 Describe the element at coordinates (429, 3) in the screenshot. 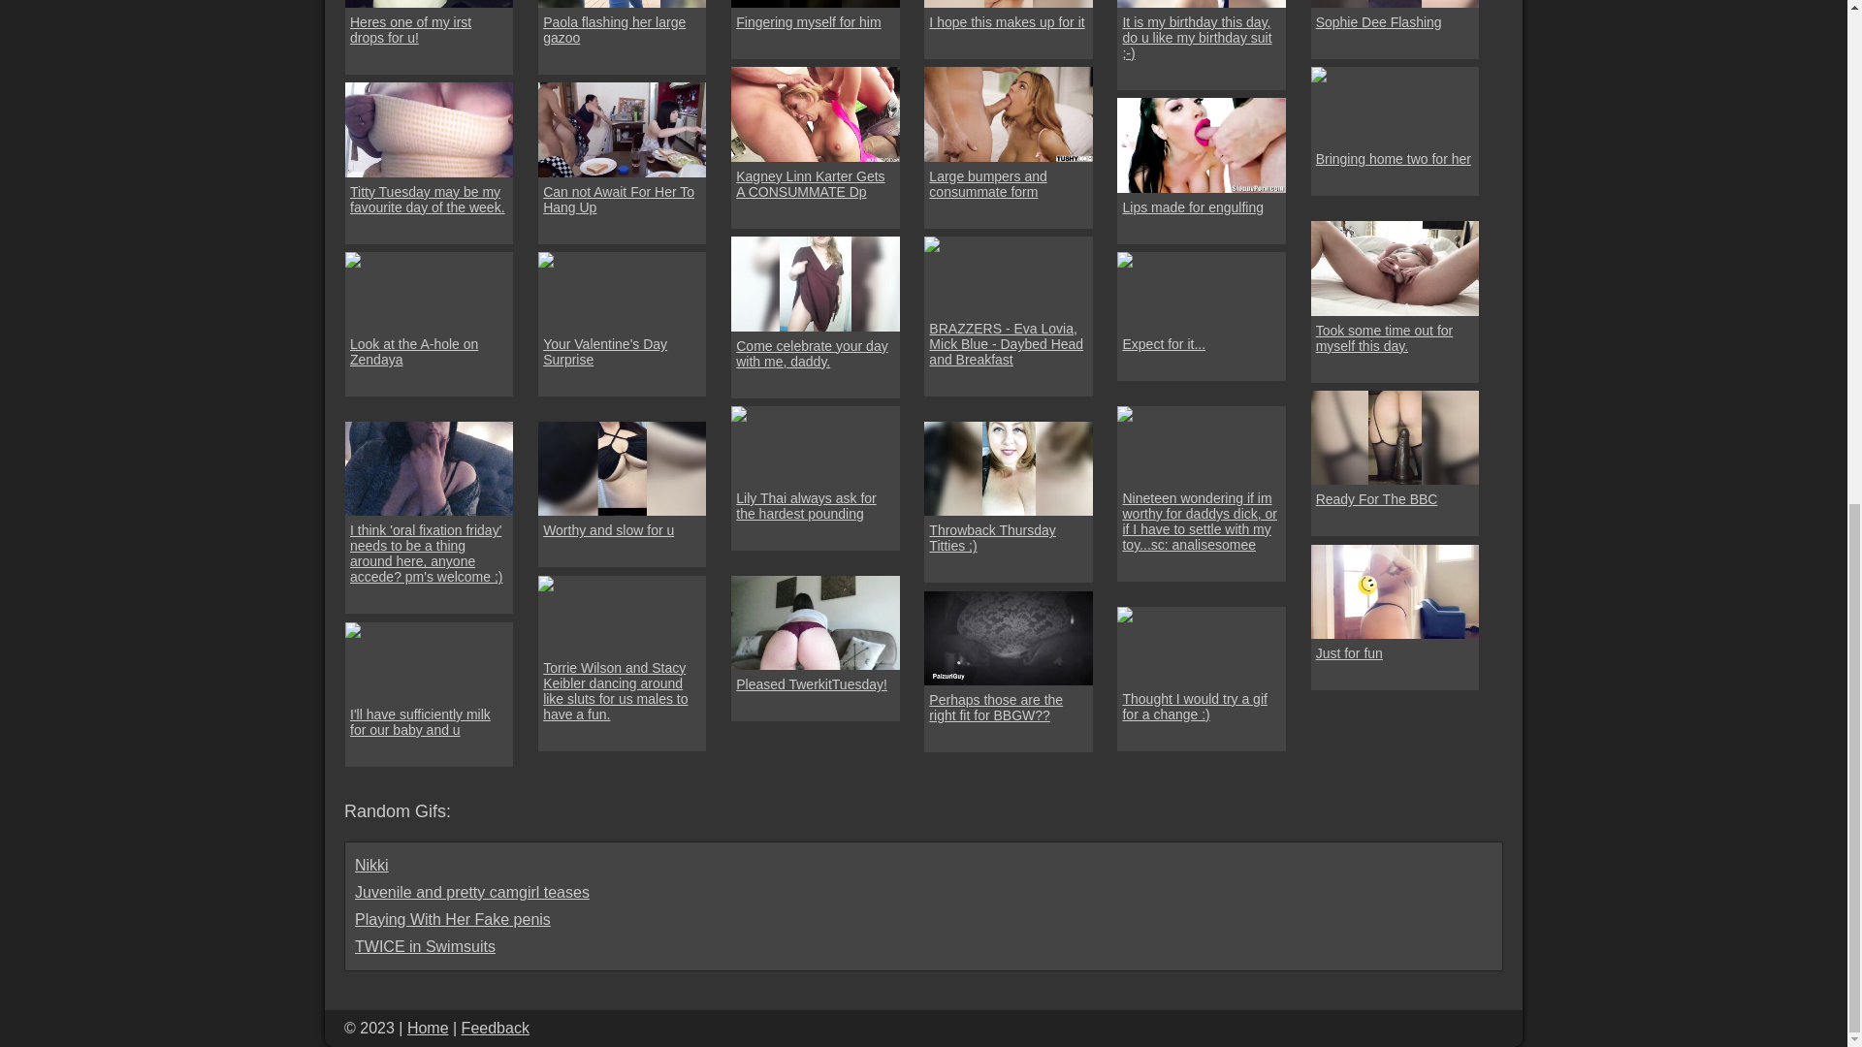

I see `Heres one of my irst drops for u!` at that location.